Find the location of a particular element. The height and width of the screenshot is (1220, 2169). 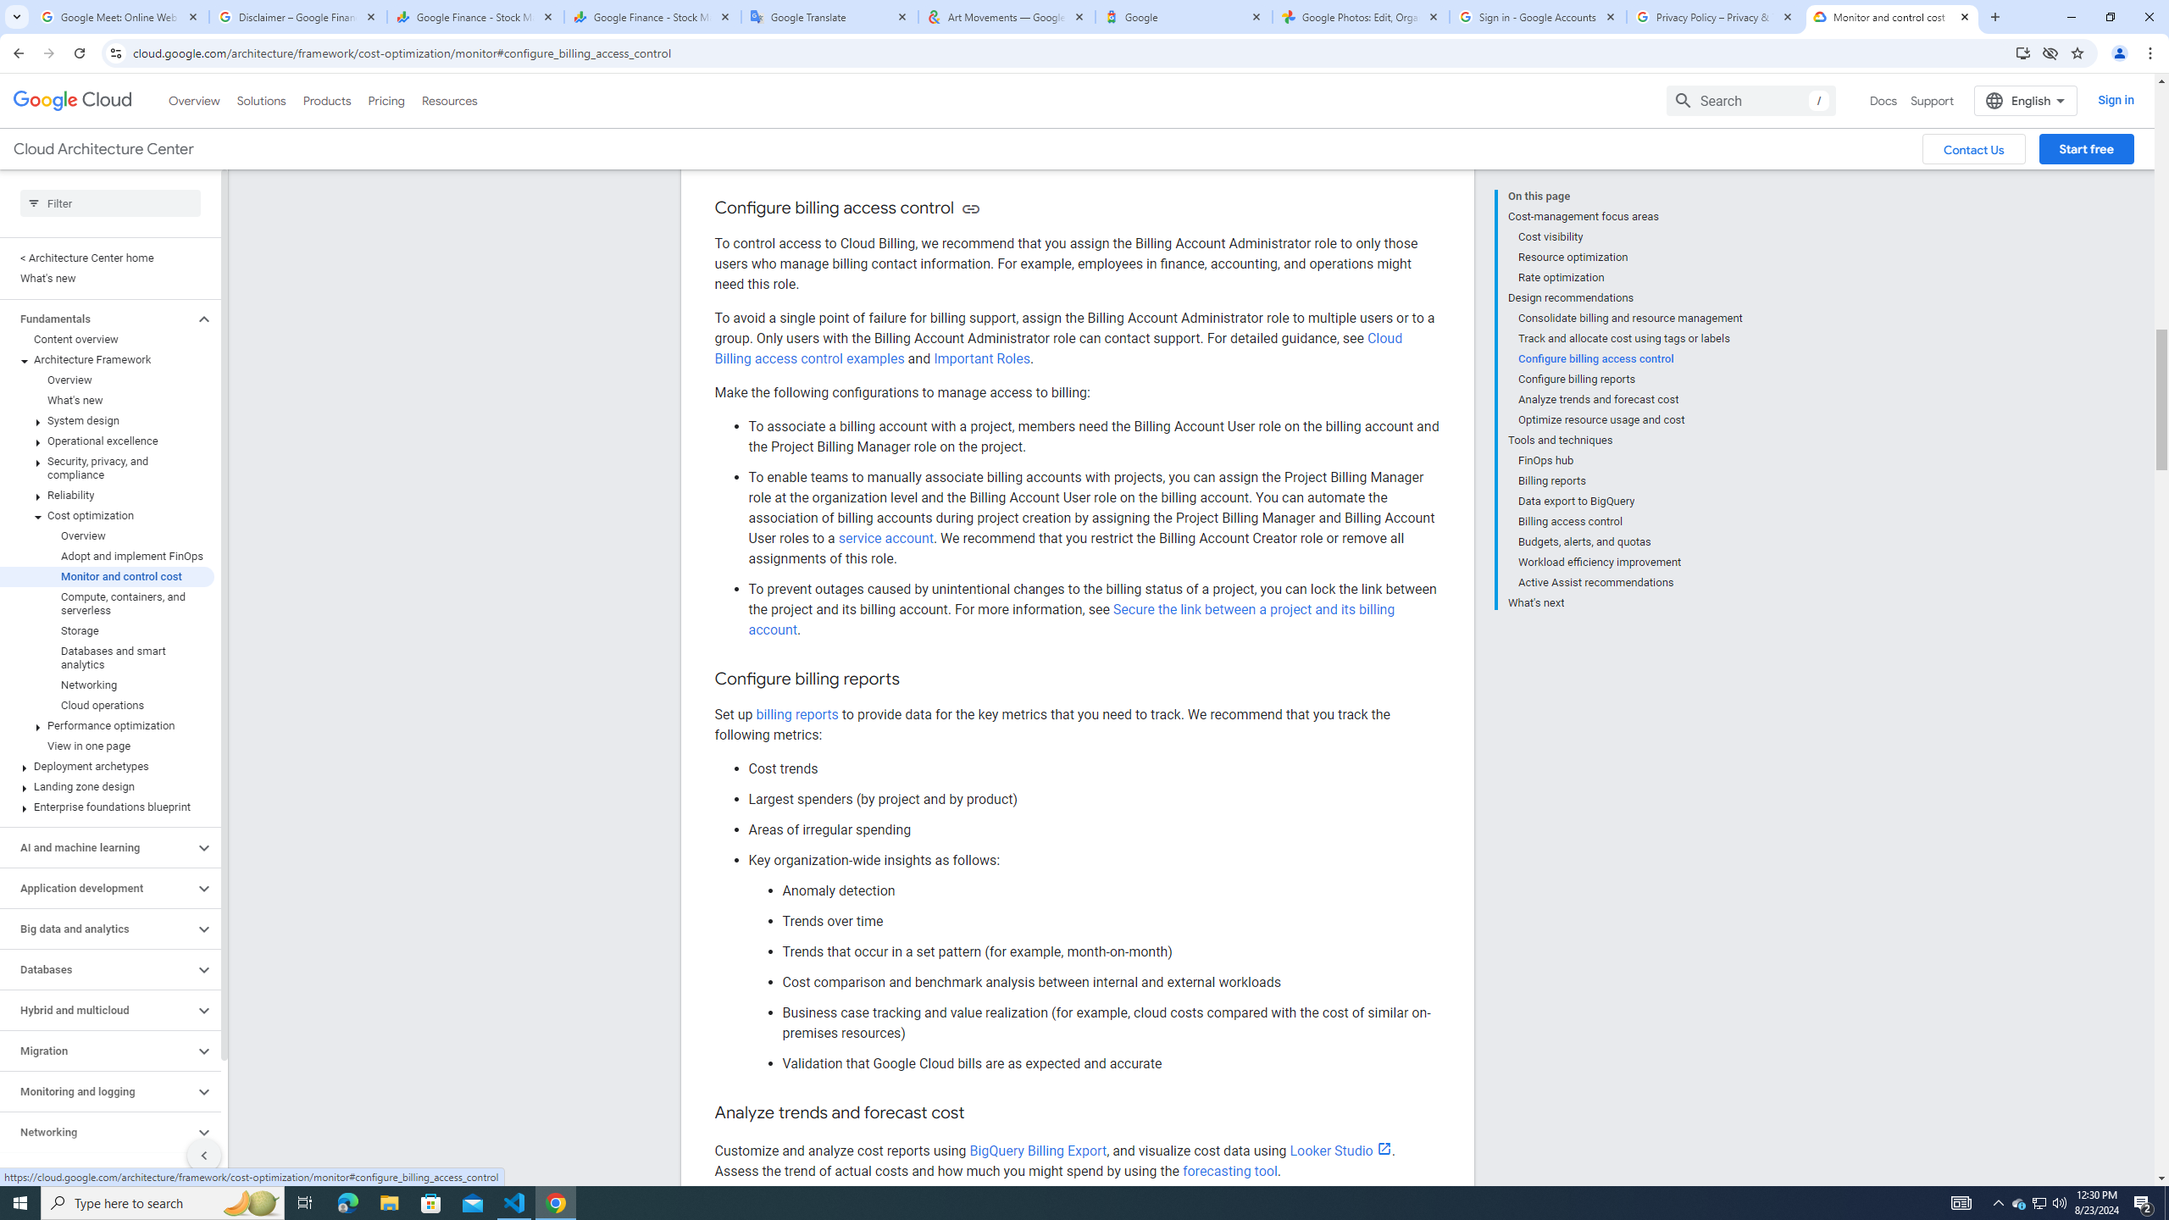

Contact Us is located at coordinates (1974, 149).